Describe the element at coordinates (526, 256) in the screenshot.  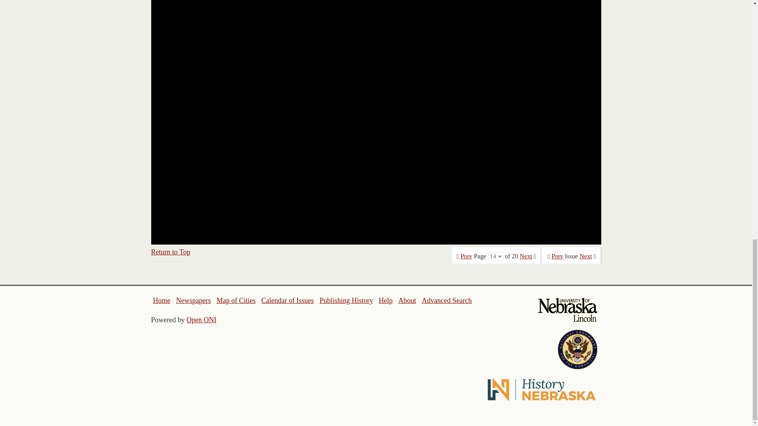
I see `Next` at that location.